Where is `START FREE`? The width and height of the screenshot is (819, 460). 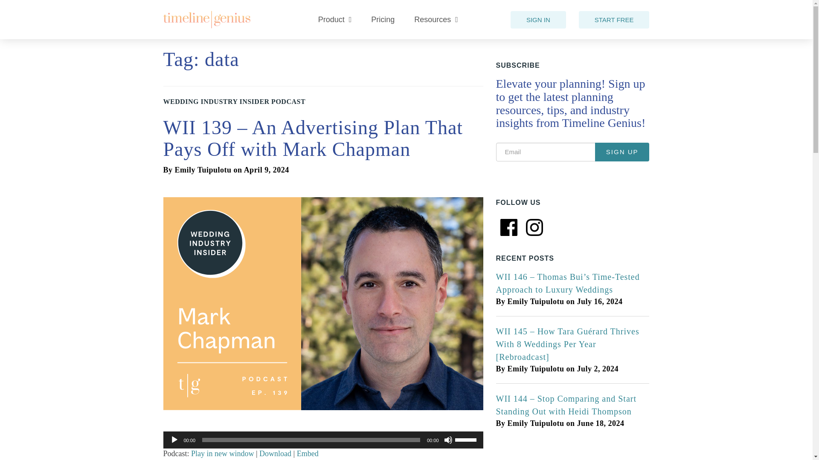
START FREE is located at coordinates (614, 20).